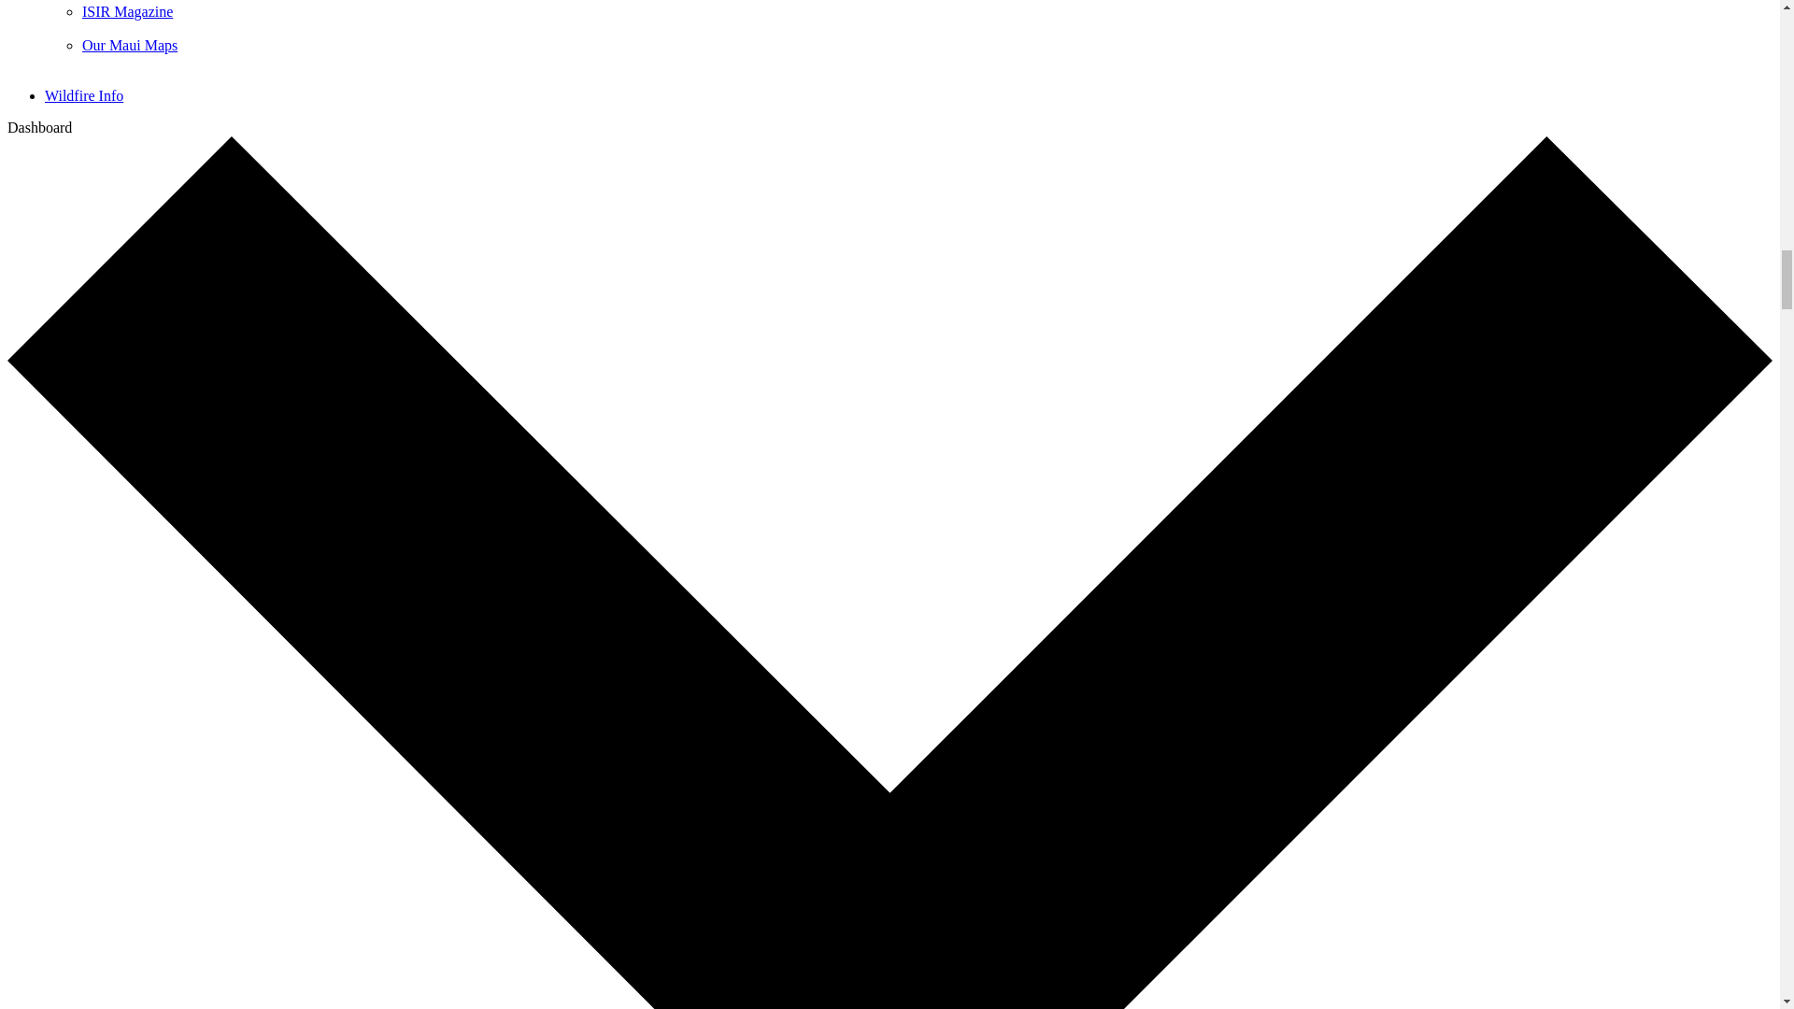 The height and width of the screenshot is (1009, 1794). Describe the element at coordinates (84, 95) in the screenshot. I see `Wildfire Info` at that location.